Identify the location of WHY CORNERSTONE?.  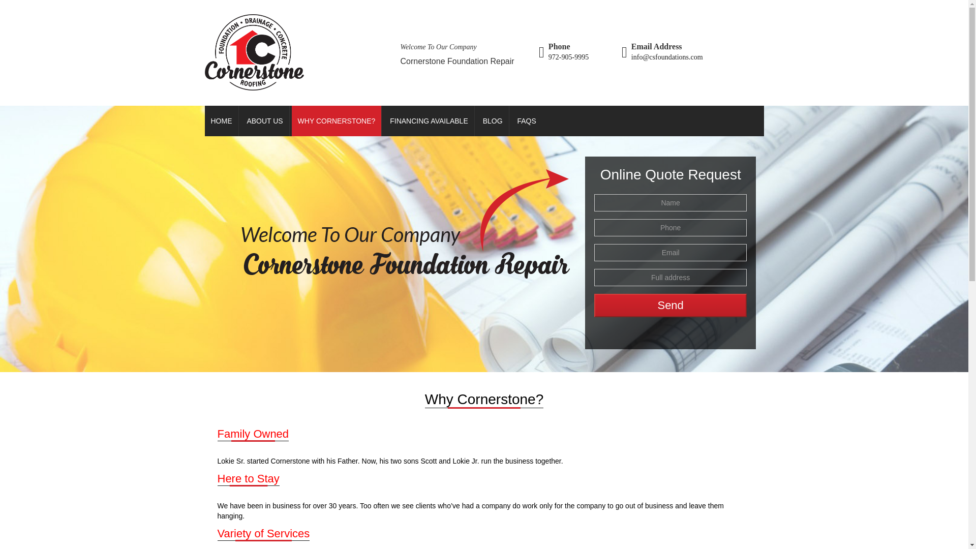
(337, 121).